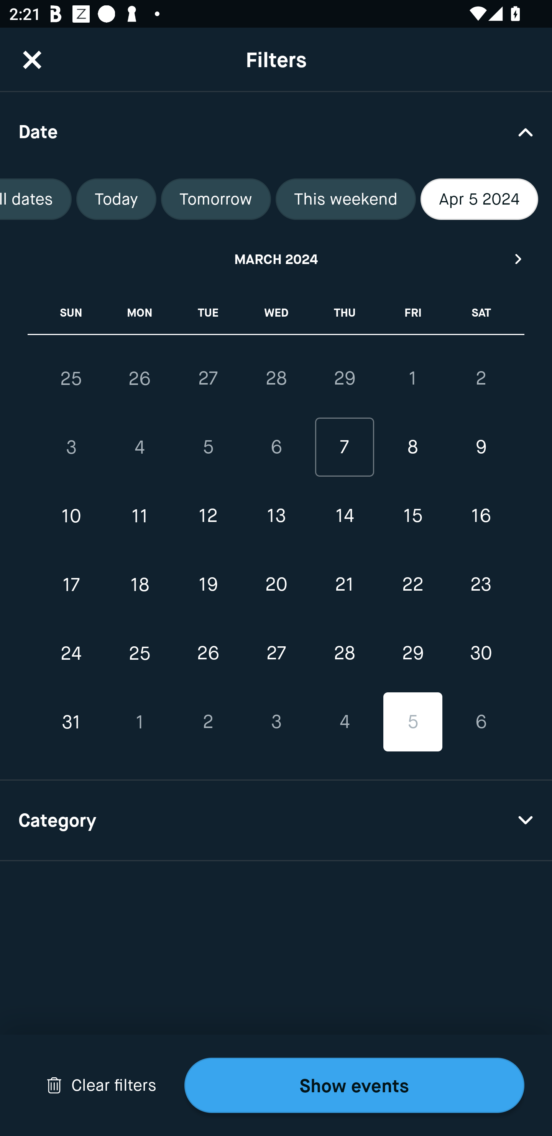 The image size is (552, 1136). What do you see at coordinates (208, 722) in the screenshot?
I see `2` at bounding box center [208, 722].